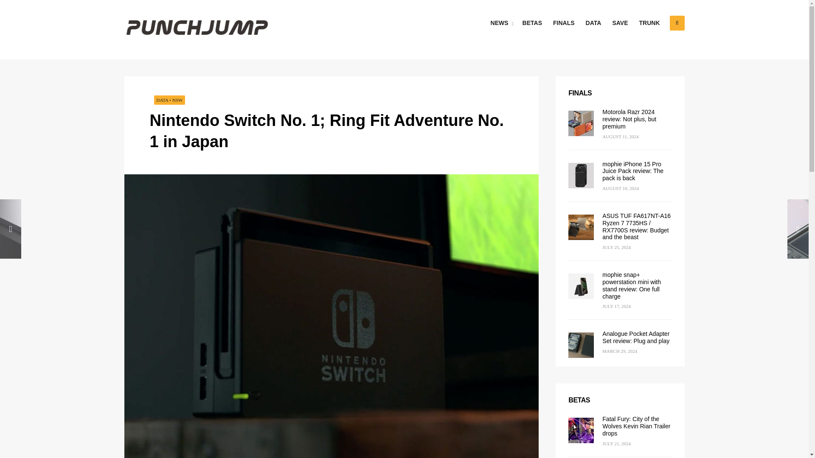  What do you see at coordinates (593, 23) in the screenshot?
I see `DATA` at bounding box center [593, 23].